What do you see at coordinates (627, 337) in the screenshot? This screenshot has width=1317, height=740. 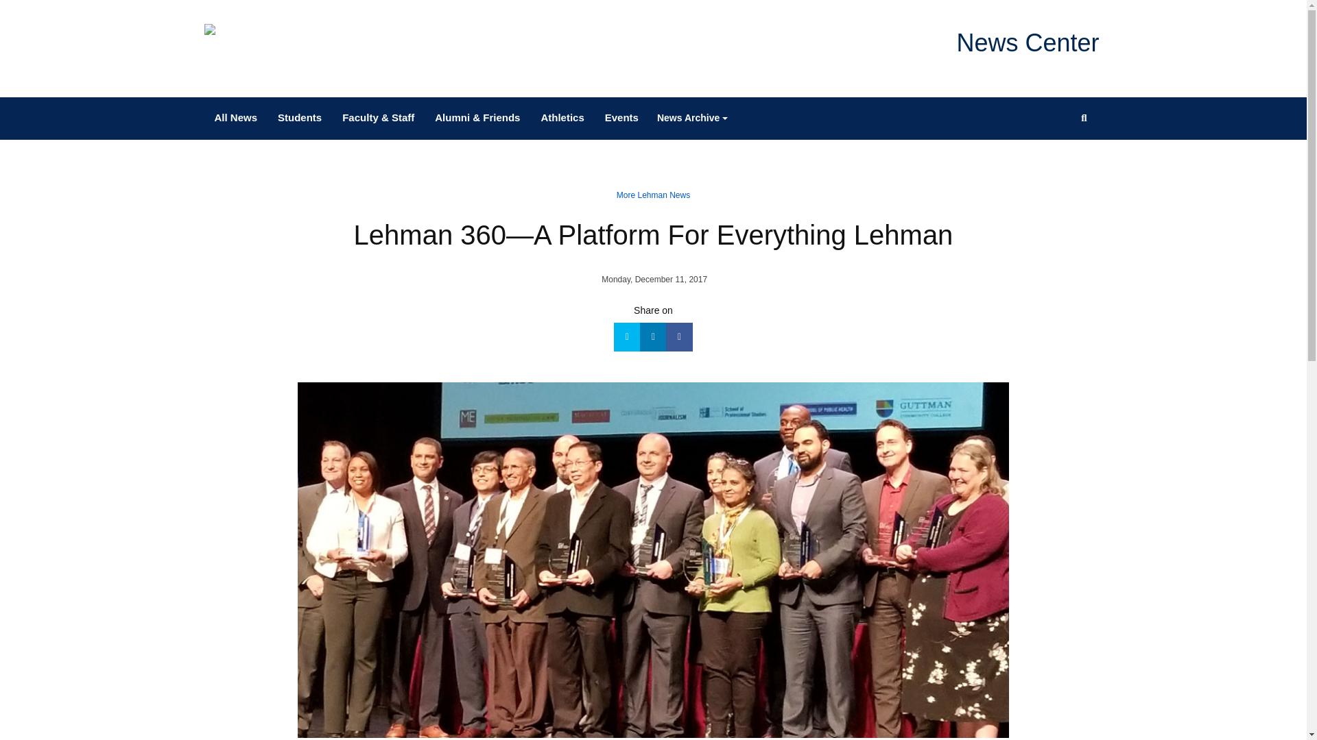 I see `Share on X` at bounding box center [627, 337].